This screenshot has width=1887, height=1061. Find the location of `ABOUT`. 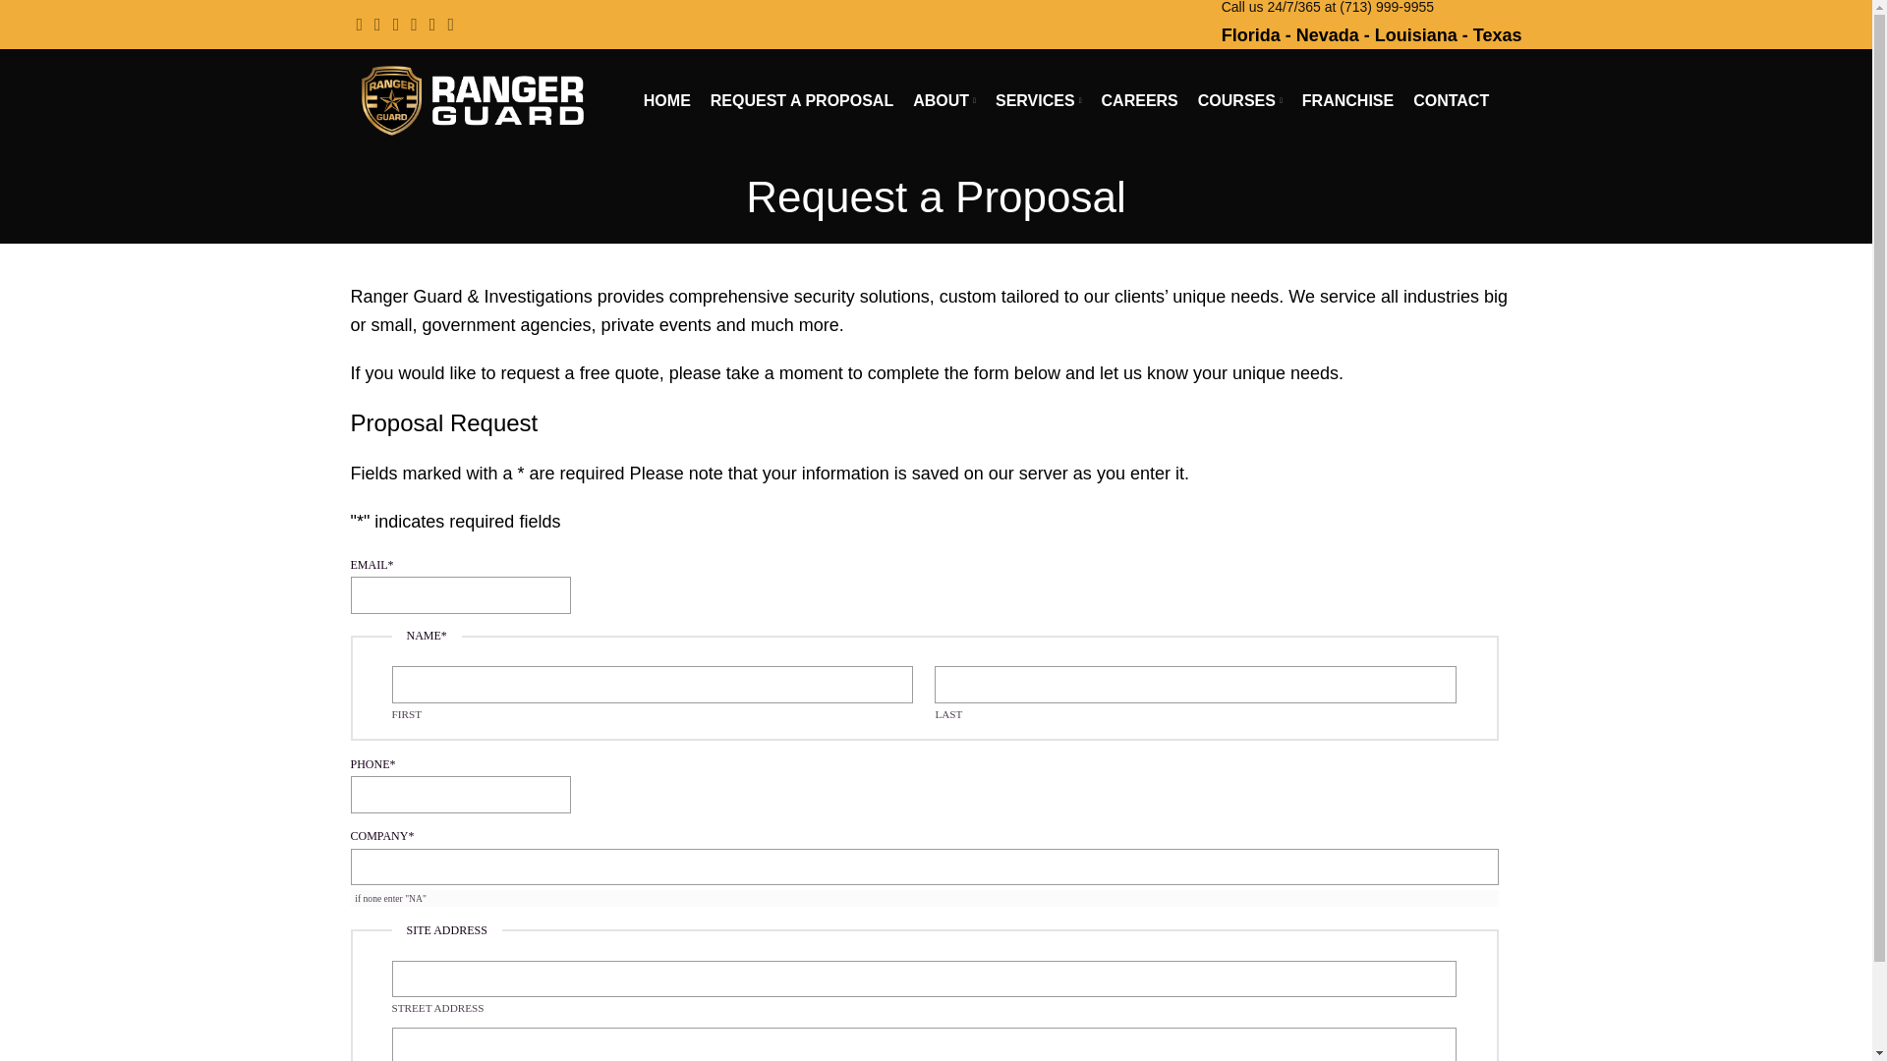

ABOUT is located at coordinates (943, 100).